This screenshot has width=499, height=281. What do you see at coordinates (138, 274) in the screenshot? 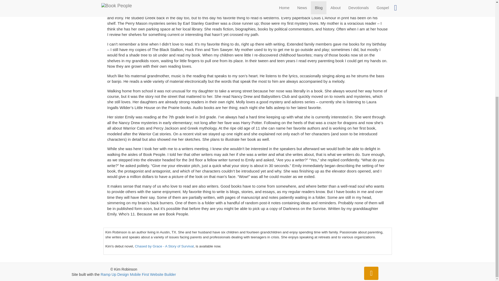
I see `Ramp Up Design Mobile First Website Builder` at bounding box center [138, 274].